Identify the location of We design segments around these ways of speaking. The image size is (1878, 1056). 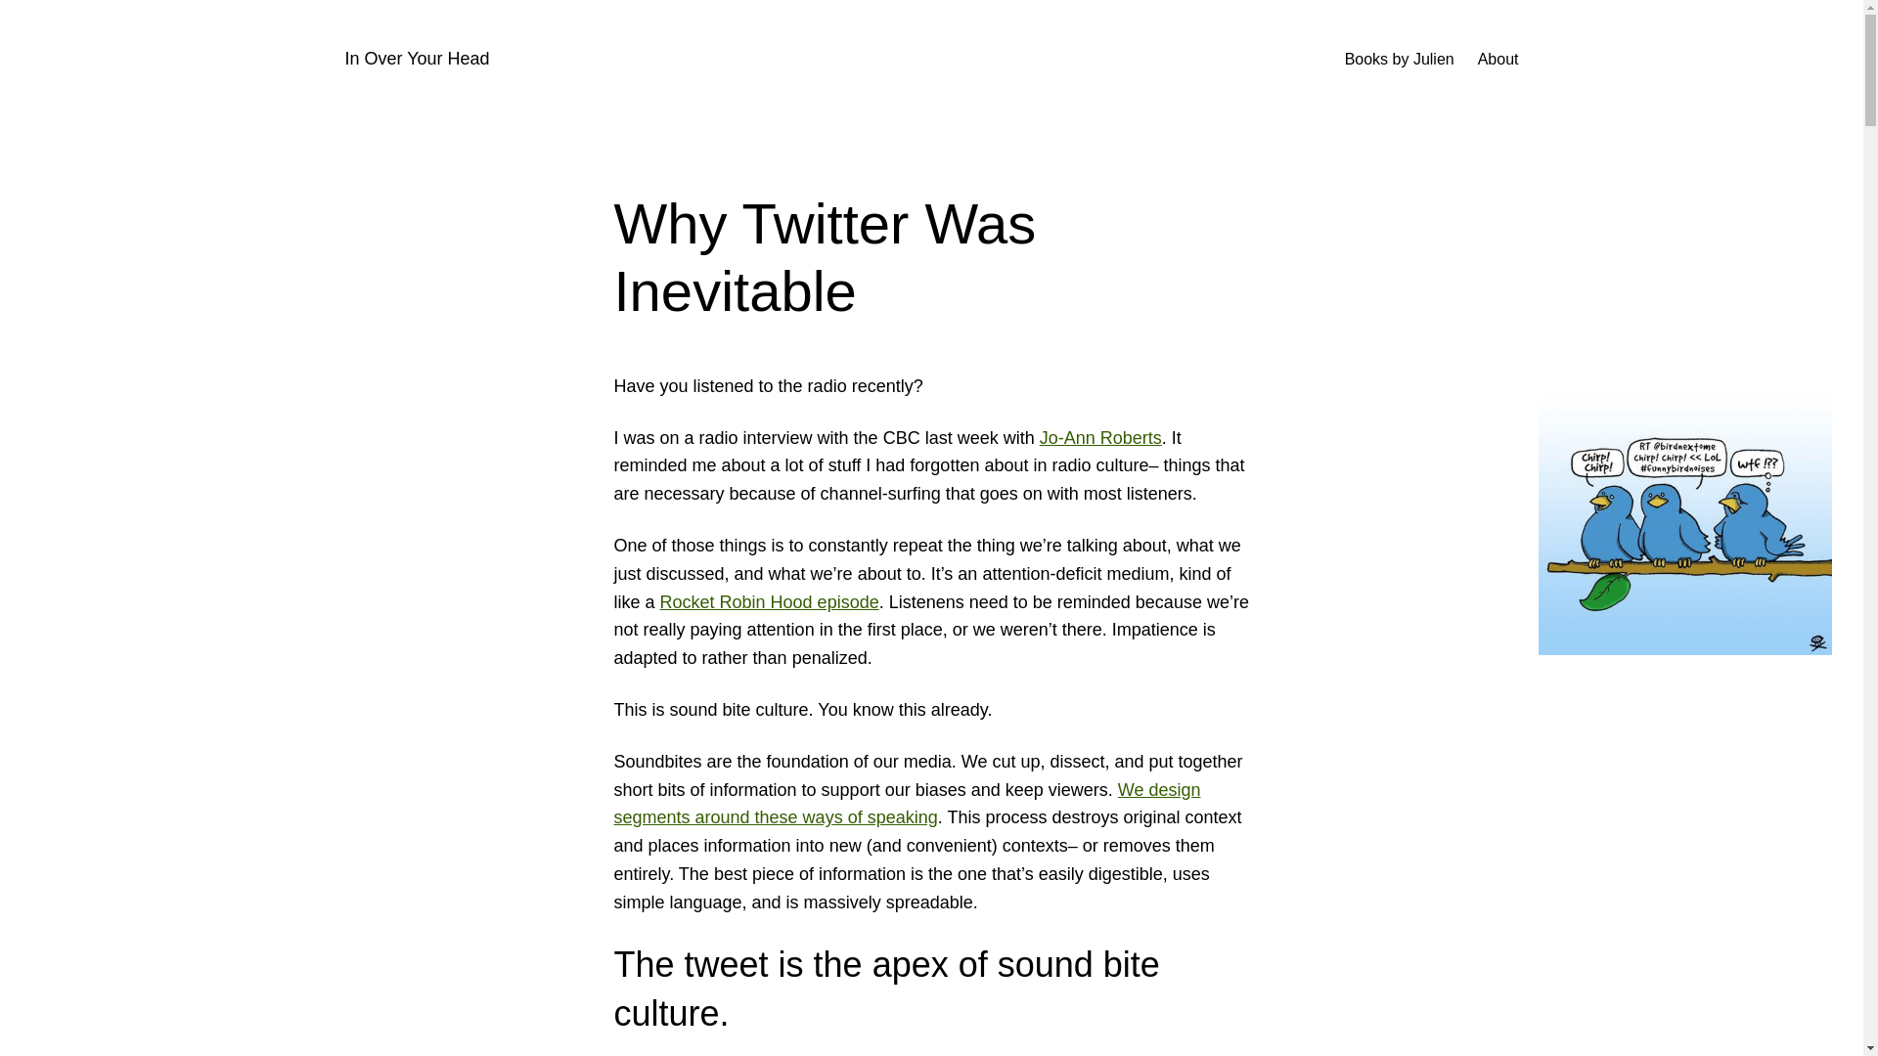
(908, 804).